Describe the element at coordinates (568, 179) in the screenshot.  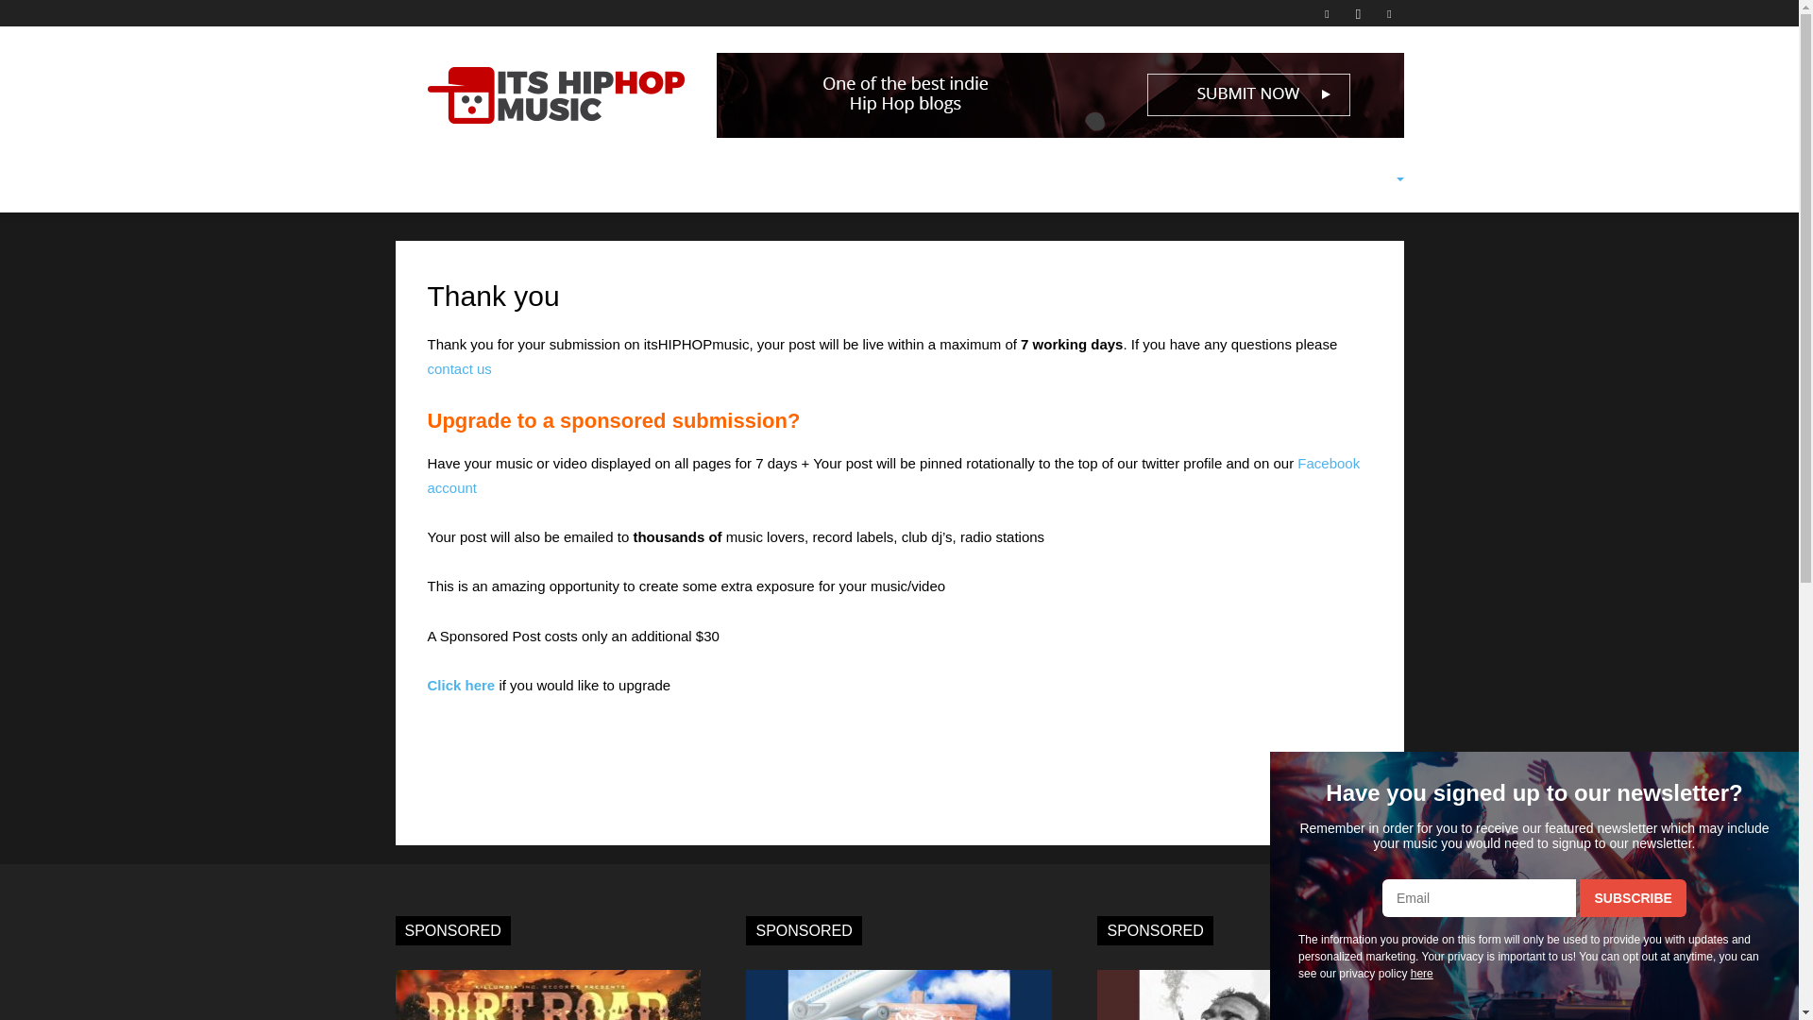
I see `VIDEOS` at that location.